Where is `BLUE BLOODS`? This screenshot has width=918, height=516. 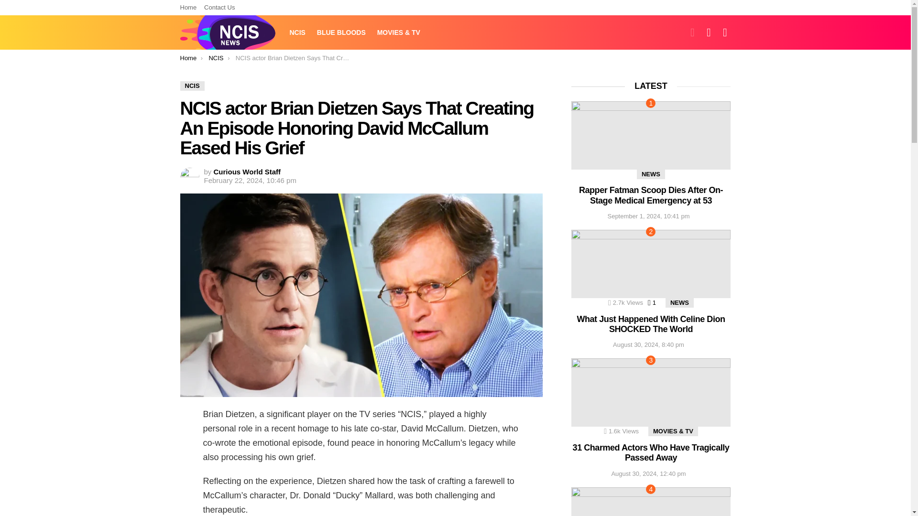
BLUE BLOODS is located at coordinates (341, 32).